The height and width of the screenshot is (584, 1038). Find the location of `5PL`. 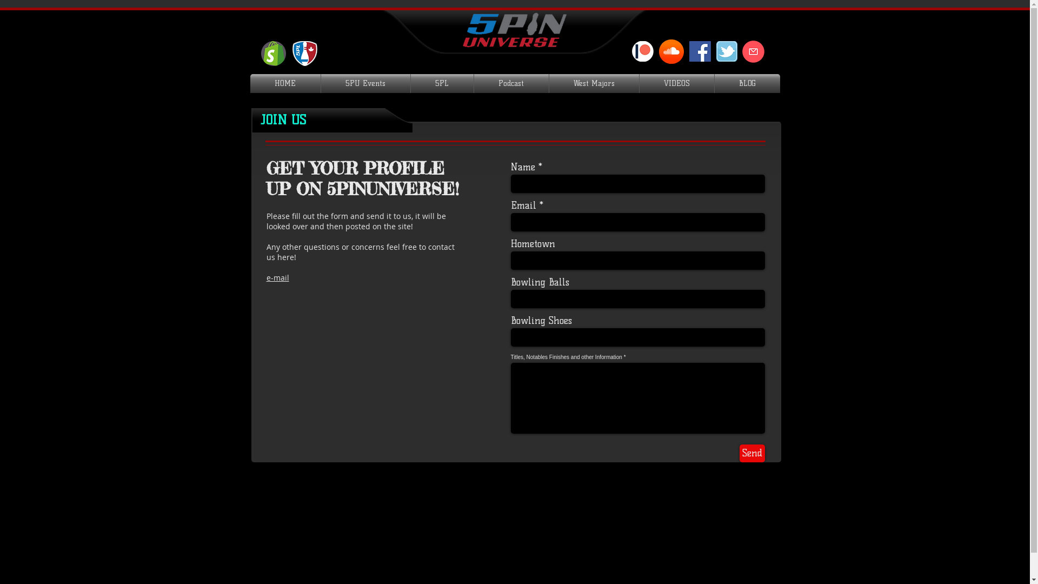

5PL is located at coordinates (442, 83).